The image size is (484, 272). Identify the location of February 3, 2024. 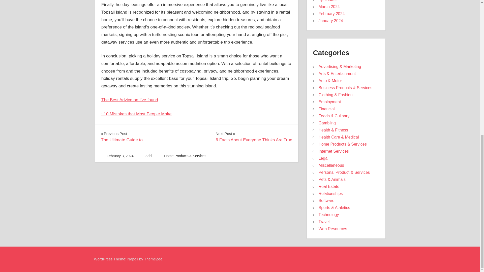
(120, 156).